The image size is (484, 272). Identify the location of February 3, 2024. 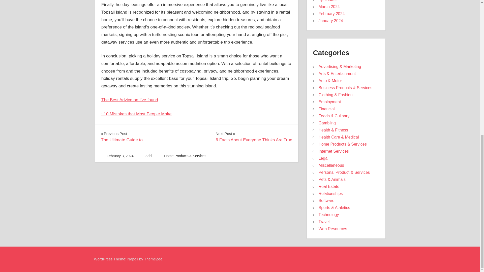
(120, 156).